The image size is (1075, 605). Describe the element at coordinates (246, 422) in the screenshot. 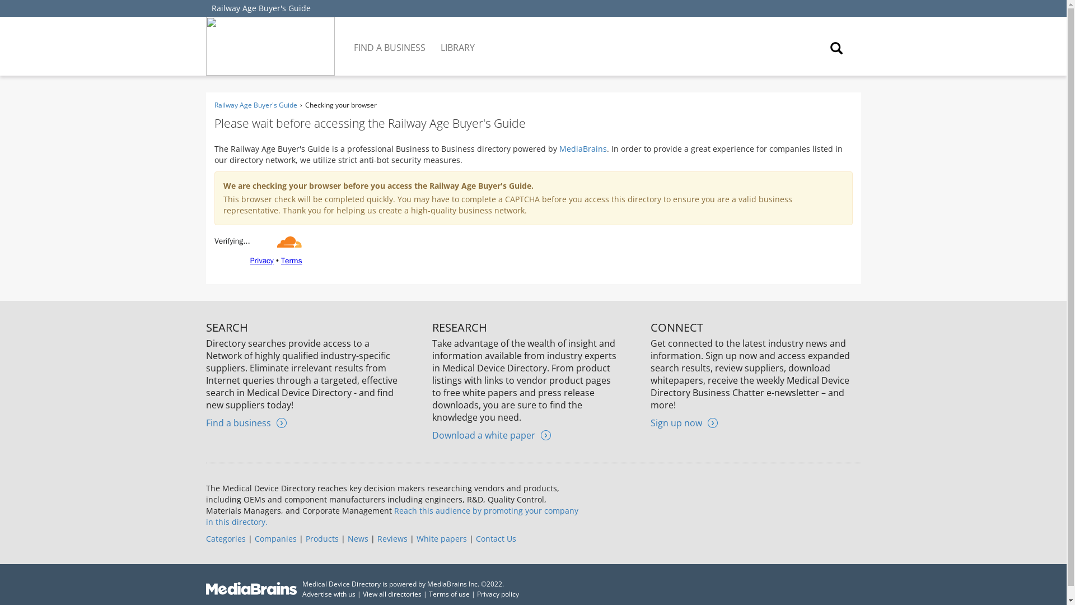

I see `Find a business` at that location.